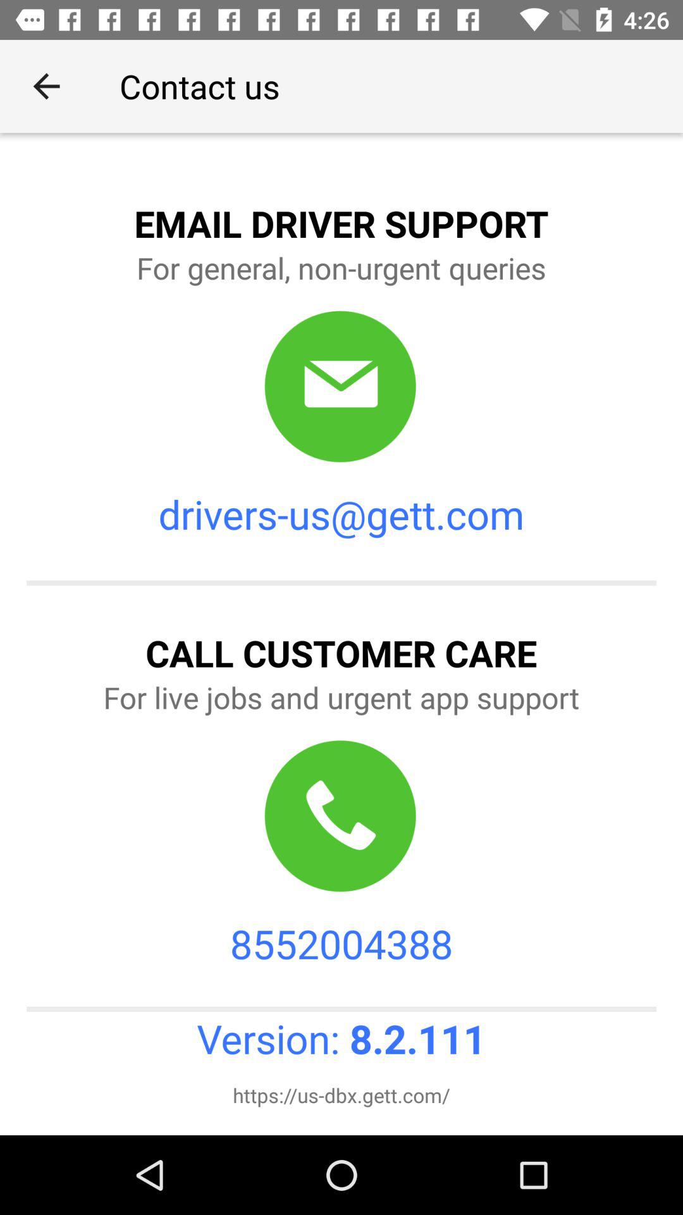  I want to click on tap item to the left of contact us, so click(46, 86).